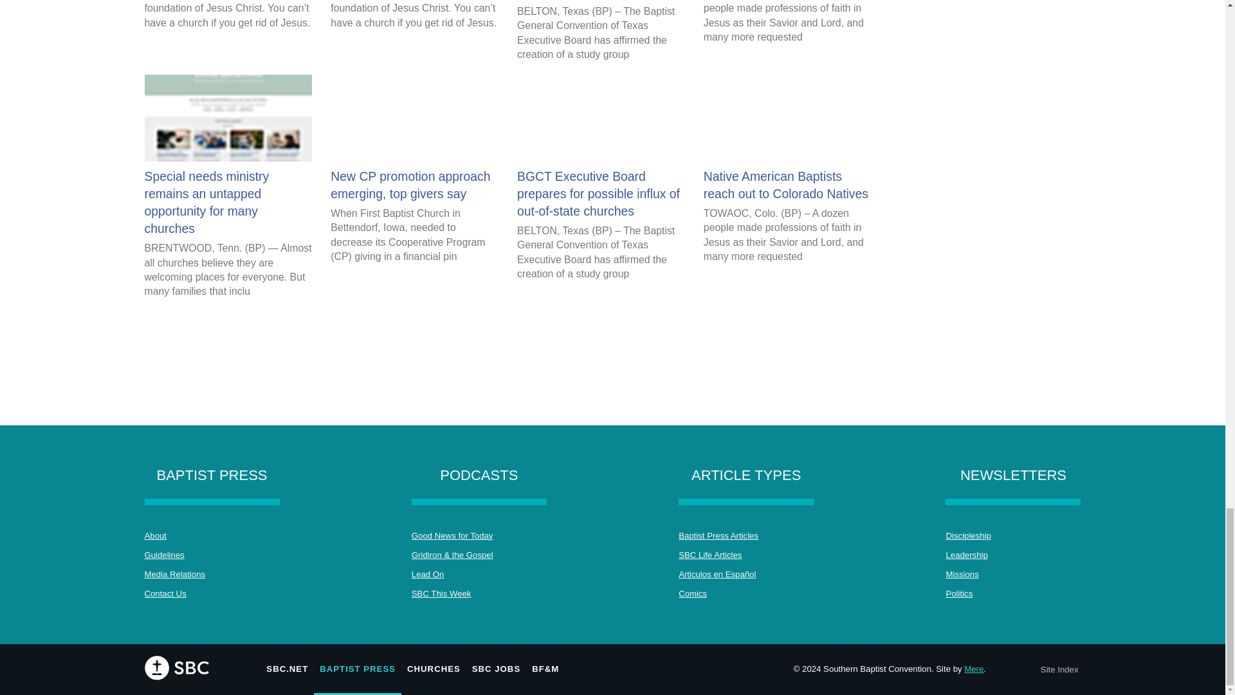  Describe the element at coordinates (787, 22) in the screenshot. I see `Native American Baptists reach out to Colorado Natives` at that location.